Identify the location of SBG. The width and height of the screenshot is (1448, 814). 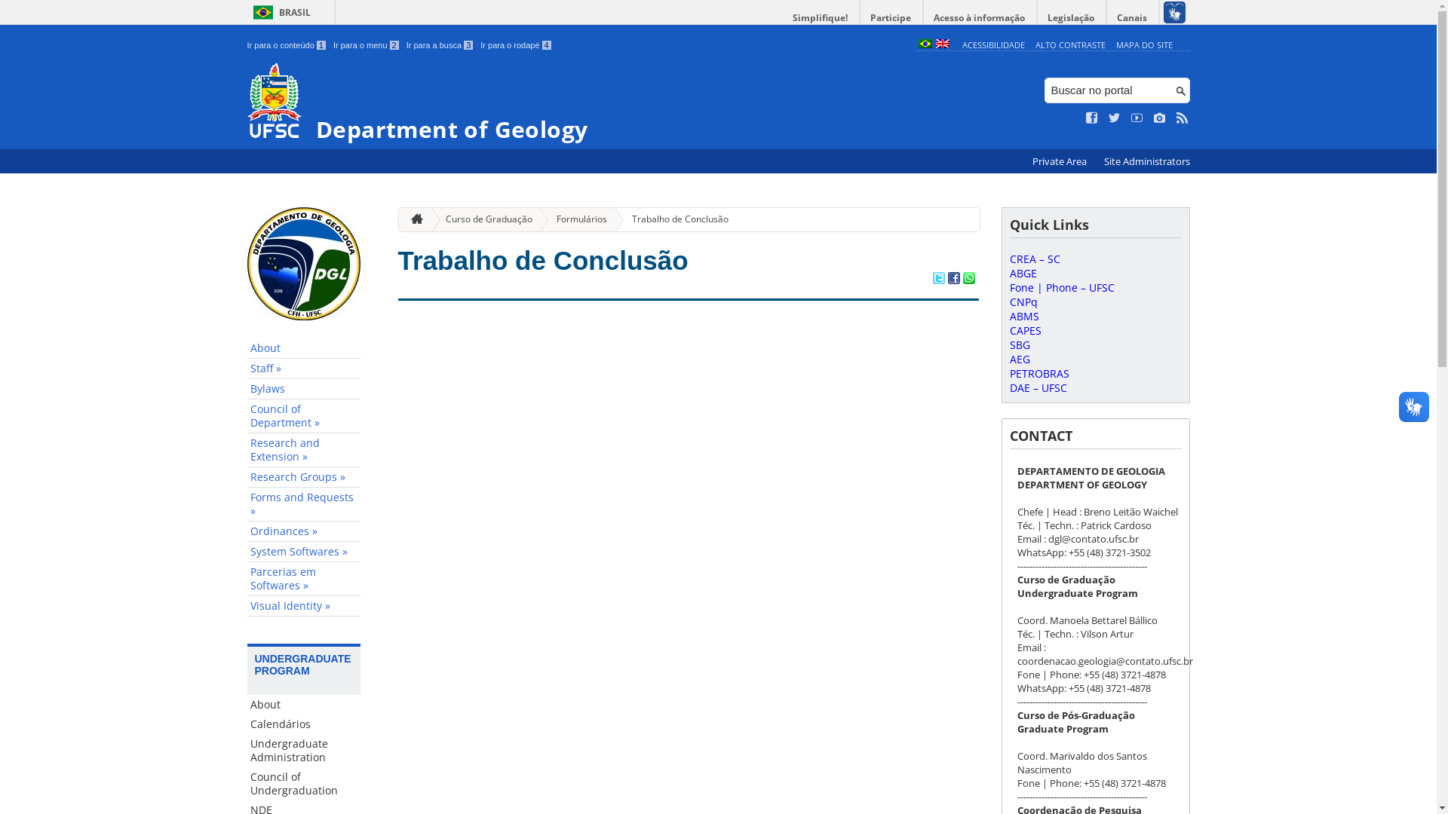
(1020, 345).